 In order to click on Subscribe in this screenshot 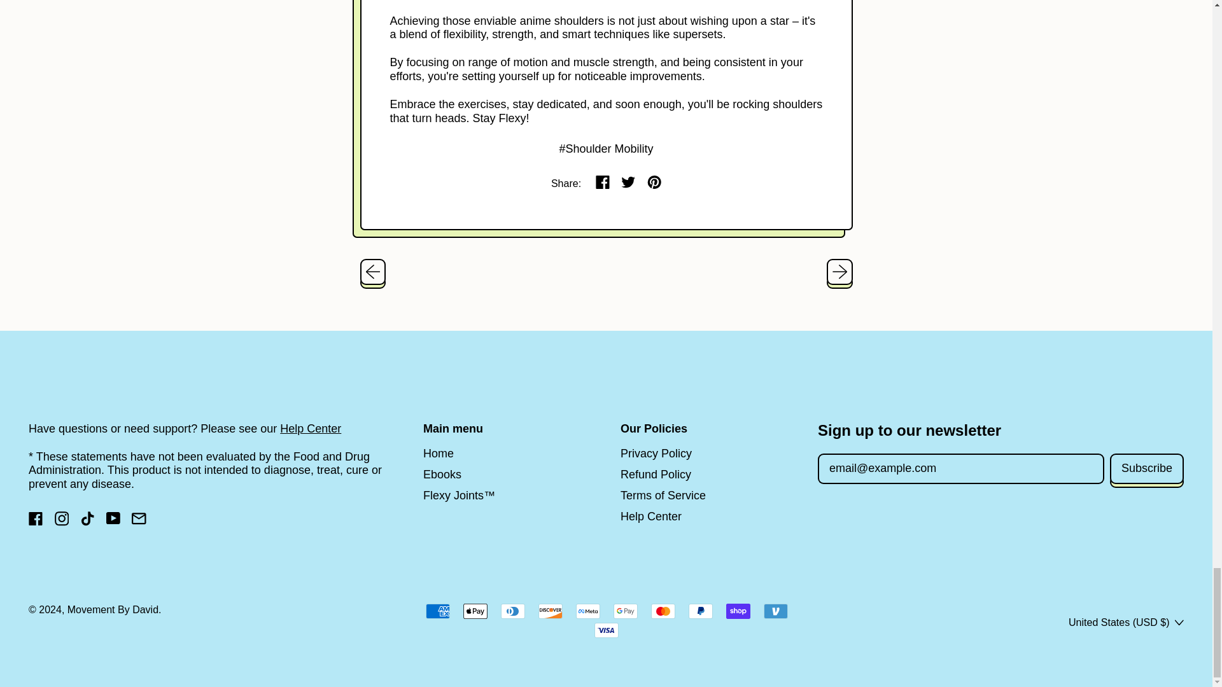, I will do `click(1147, 469)`.